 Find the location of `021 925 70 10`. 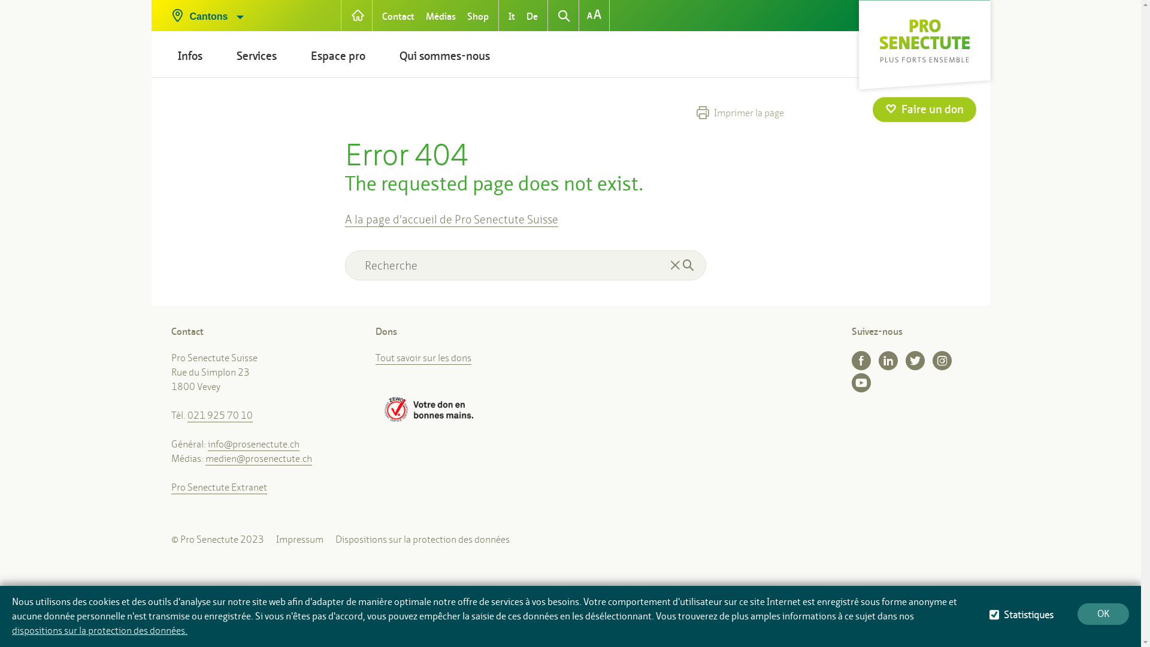

021 925 70 10 is located at coordinates (220, 416).